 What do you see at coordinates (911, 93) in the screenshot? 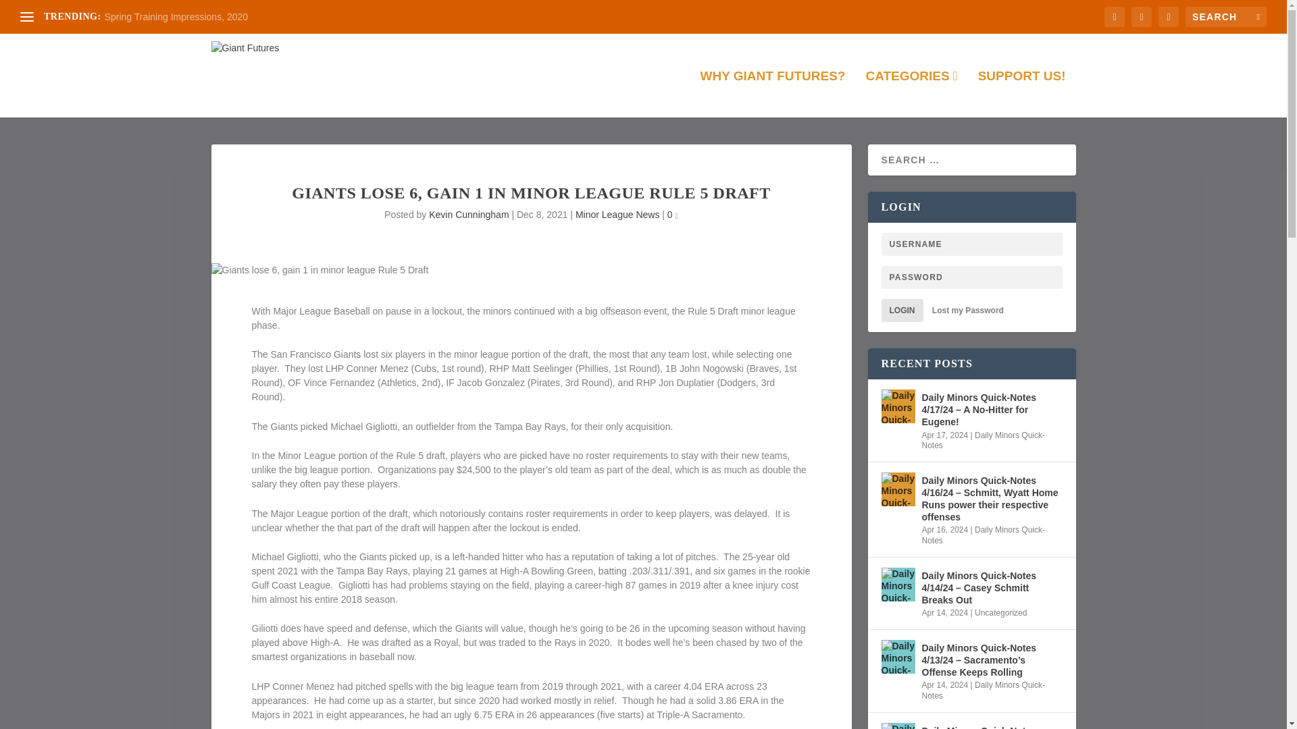
I see `CATEGORIES` at bounding box center [911, 93].